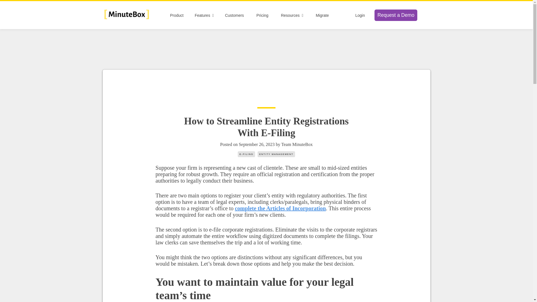  What do you see at coordinates (360, 15) in the screenshot?
I see `Login` at bounding box center [360, 15].